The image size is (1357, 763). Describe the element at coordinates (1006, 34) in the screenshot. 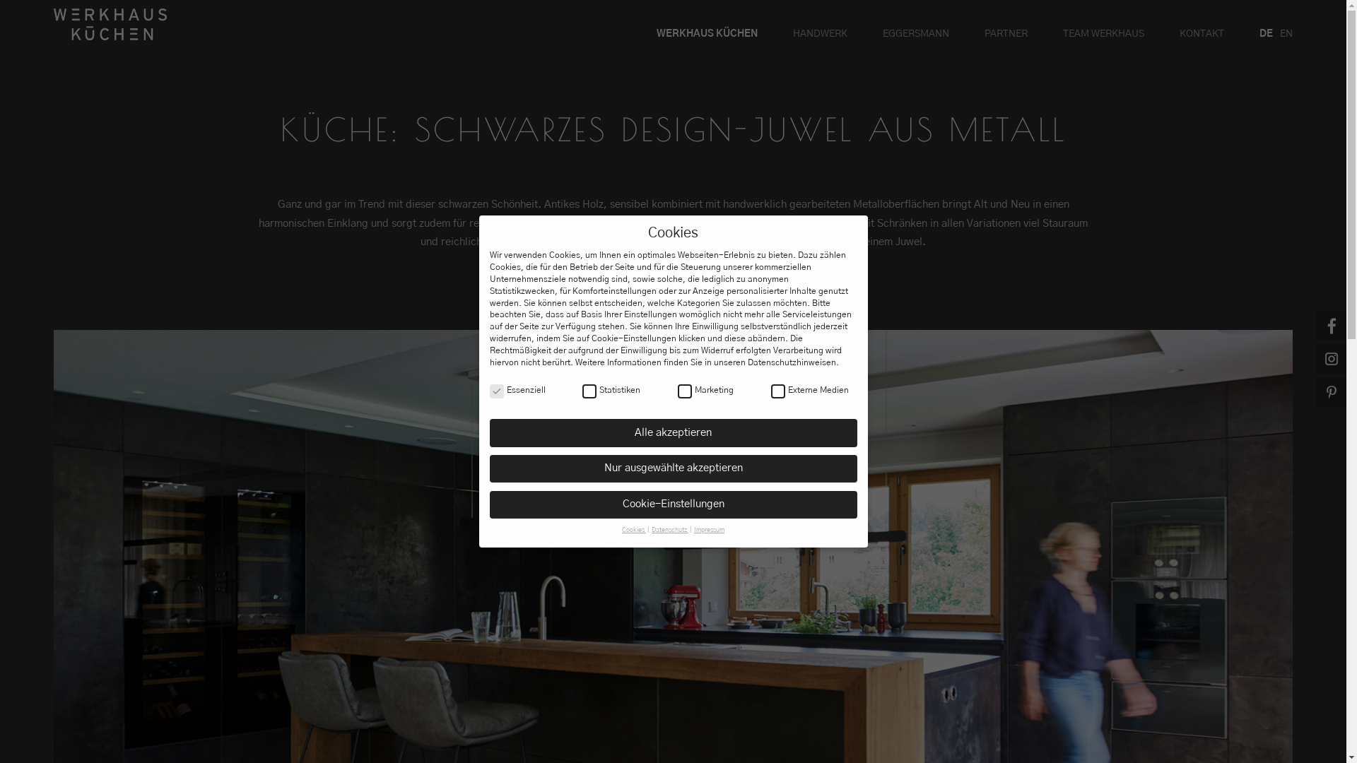

I see `PARTNER` at that location.